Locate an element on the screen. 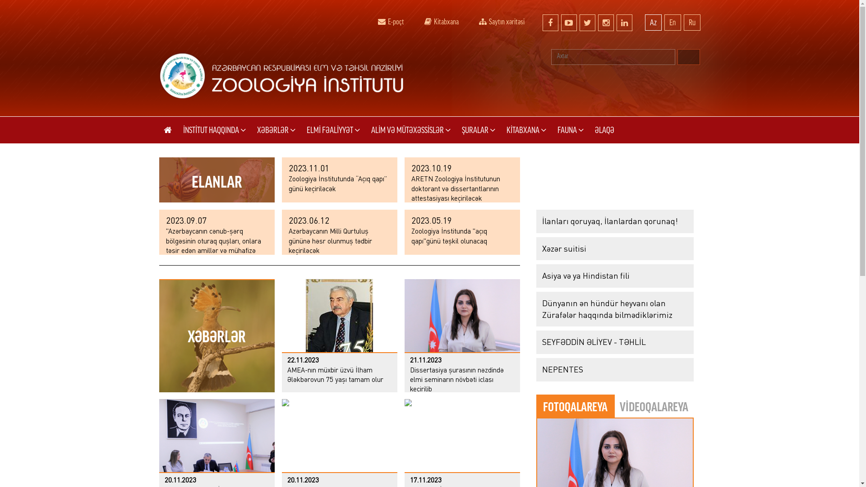 This screenshot has width=866, height=487. FAUNA is located at coordinates (571, 130).